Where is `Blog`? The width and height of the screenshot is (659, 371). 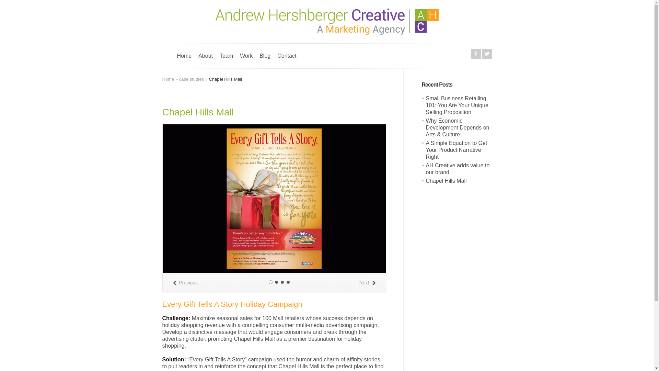
Blog is located at coordinates (265, 60).